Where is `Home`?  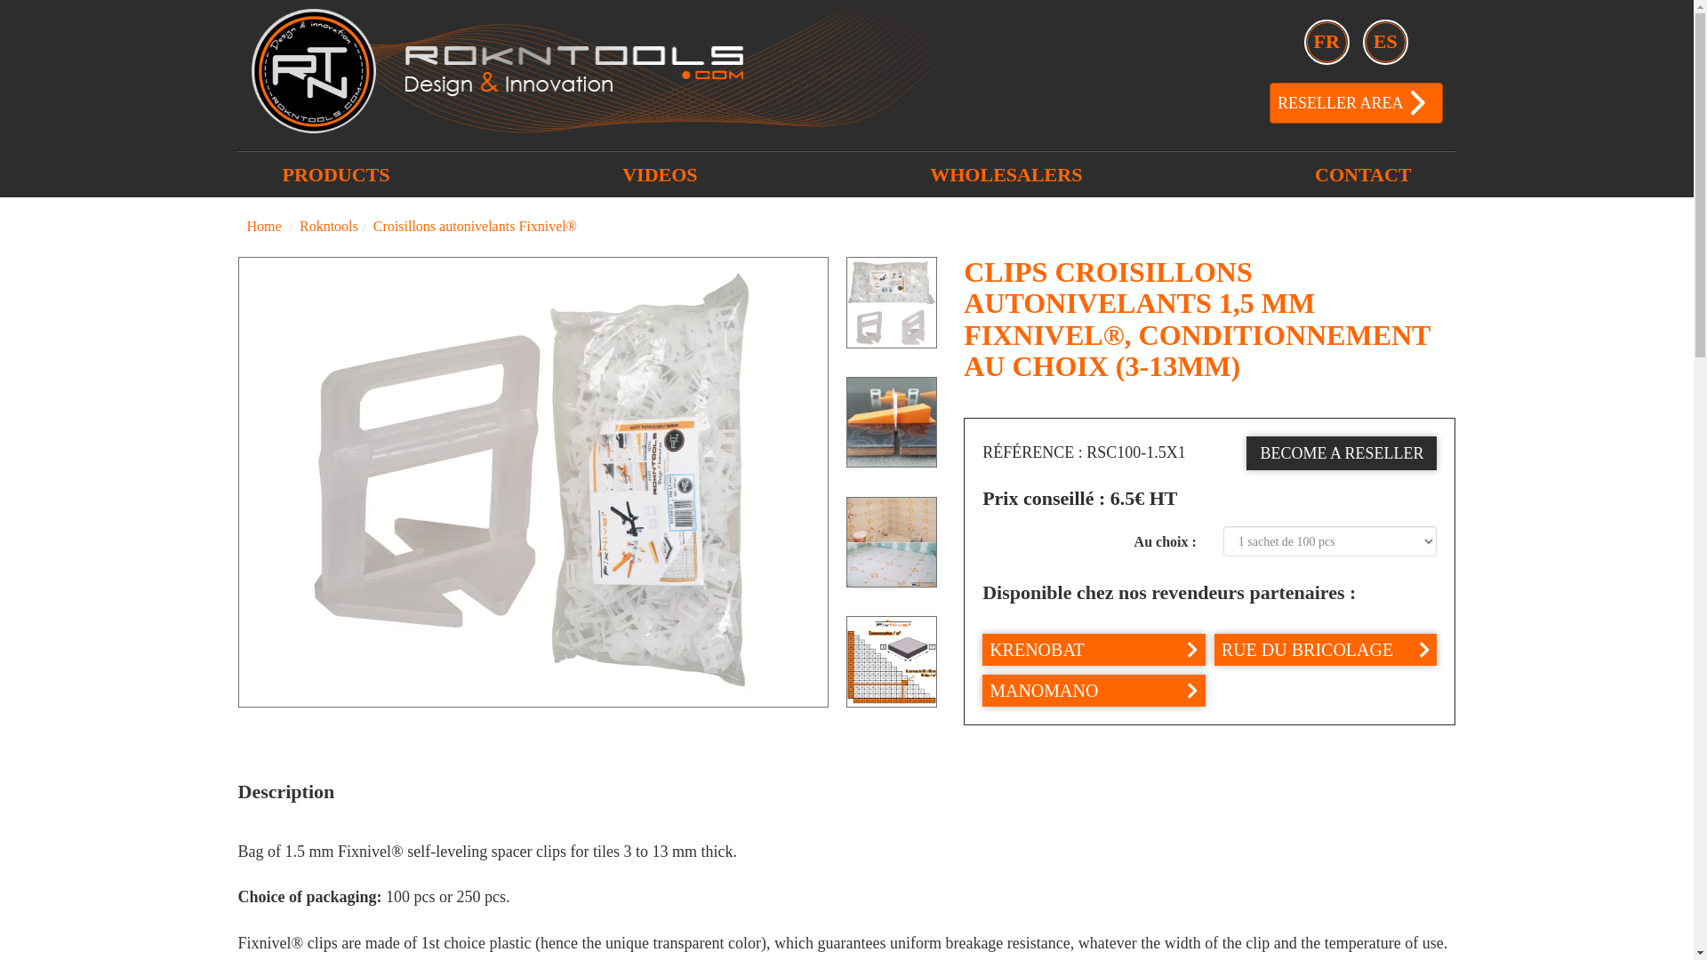 Home is located at coordinates (264, 226).